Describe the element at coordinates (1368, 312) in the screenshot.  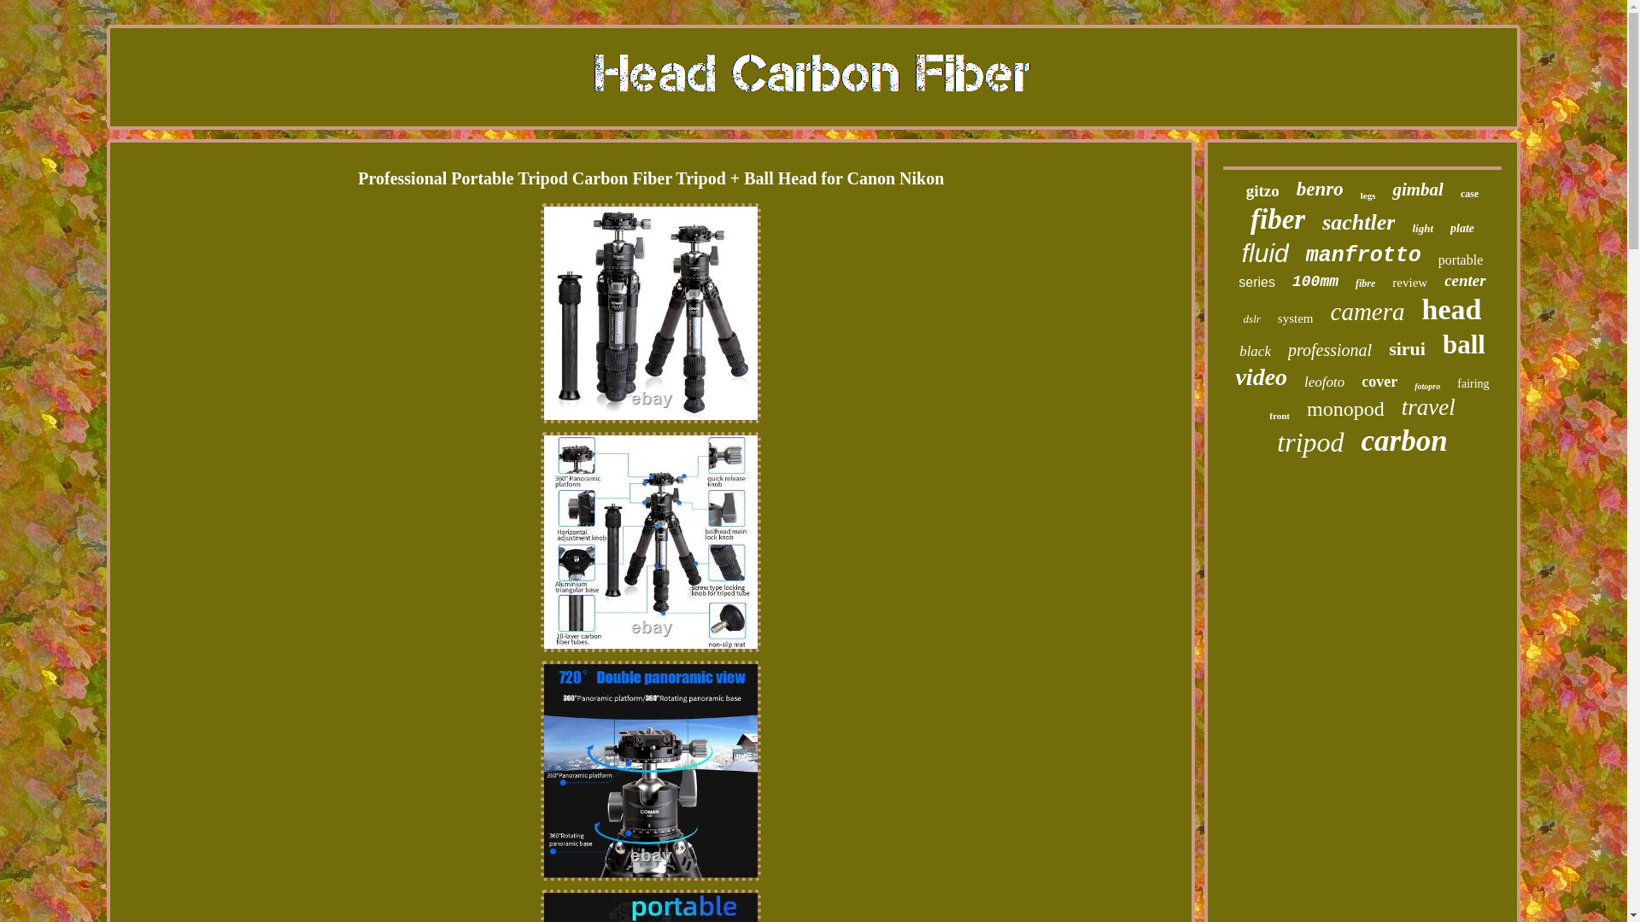
I see `camera` at that location.